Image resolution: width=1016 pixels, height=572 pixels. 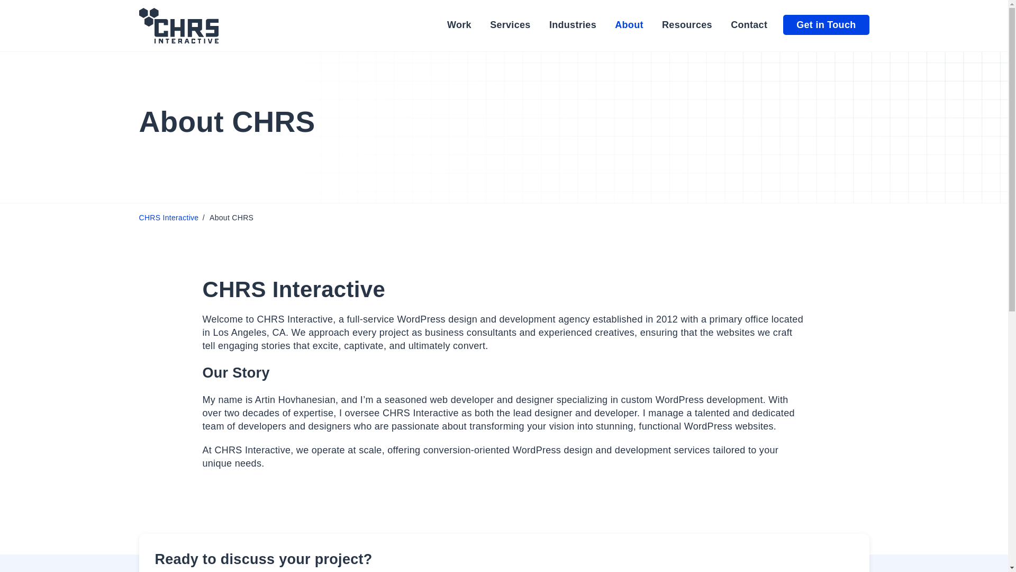 What do you see at coordinates (178, 25) in the screenshot?
I see `Homepage` at bounding box center [178, 25].